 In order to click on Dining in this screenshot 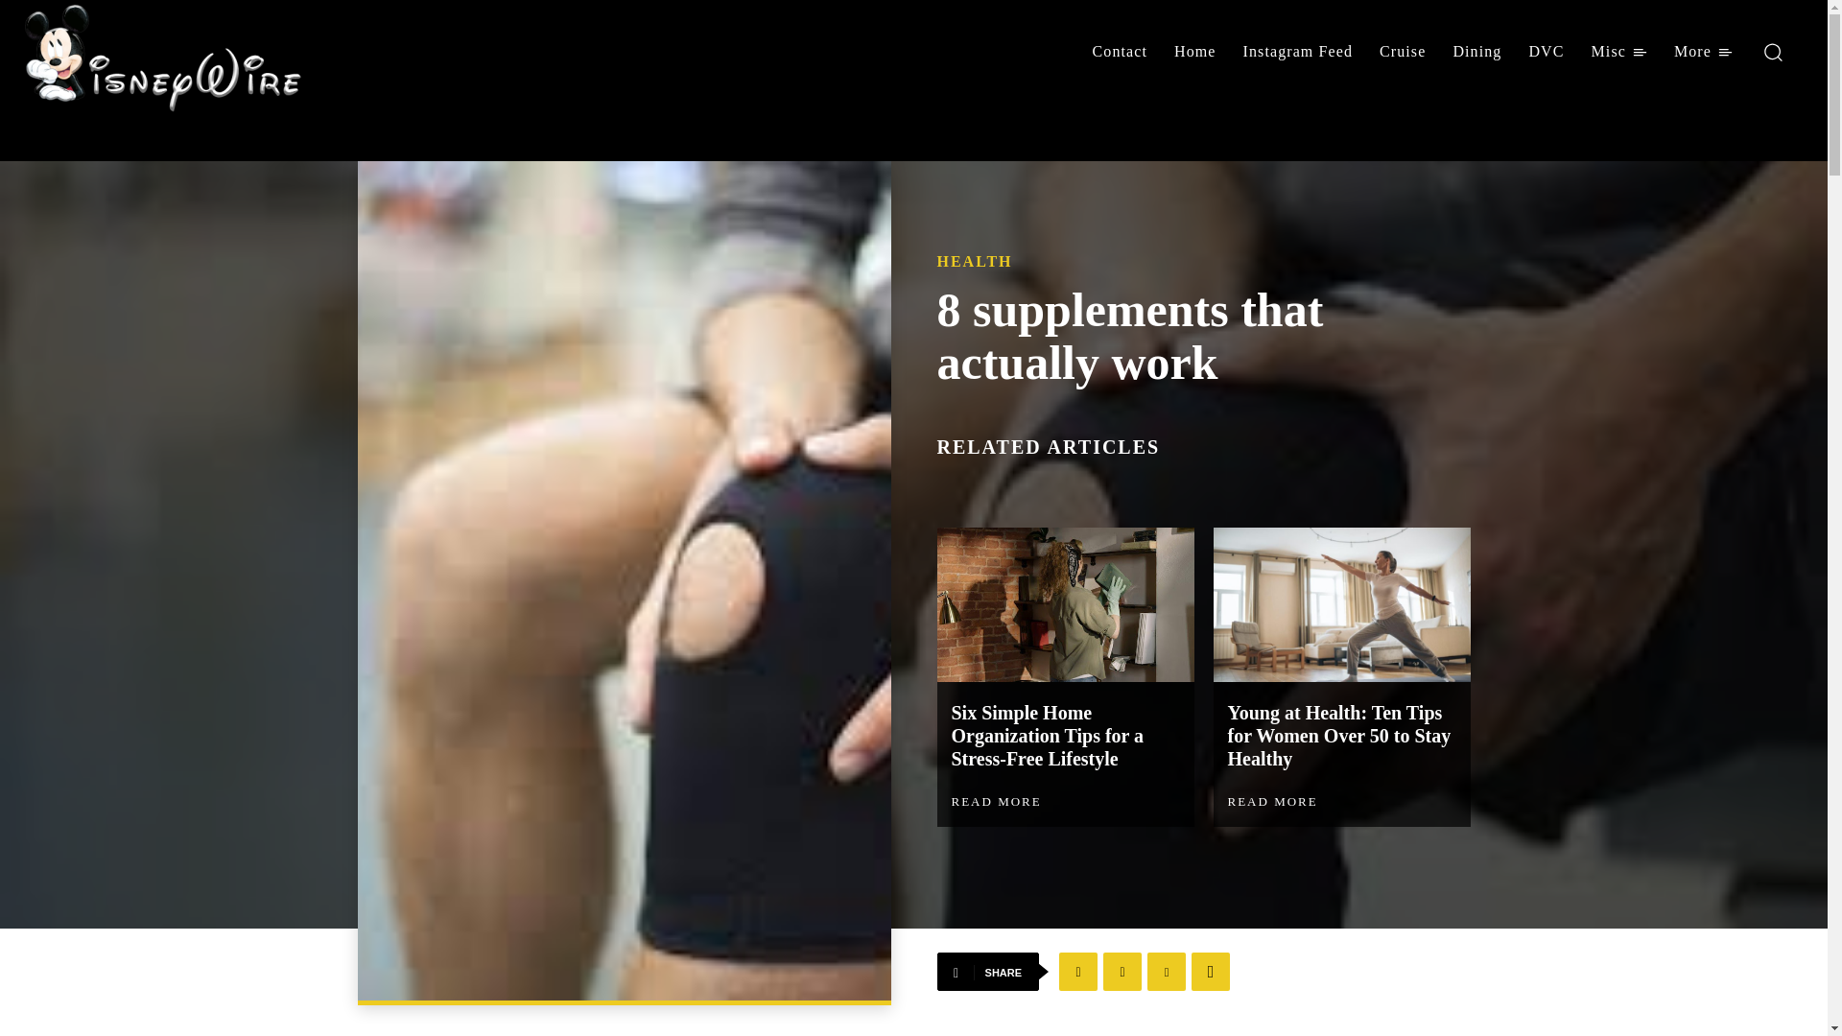, I will do `click(1476, 52)`.